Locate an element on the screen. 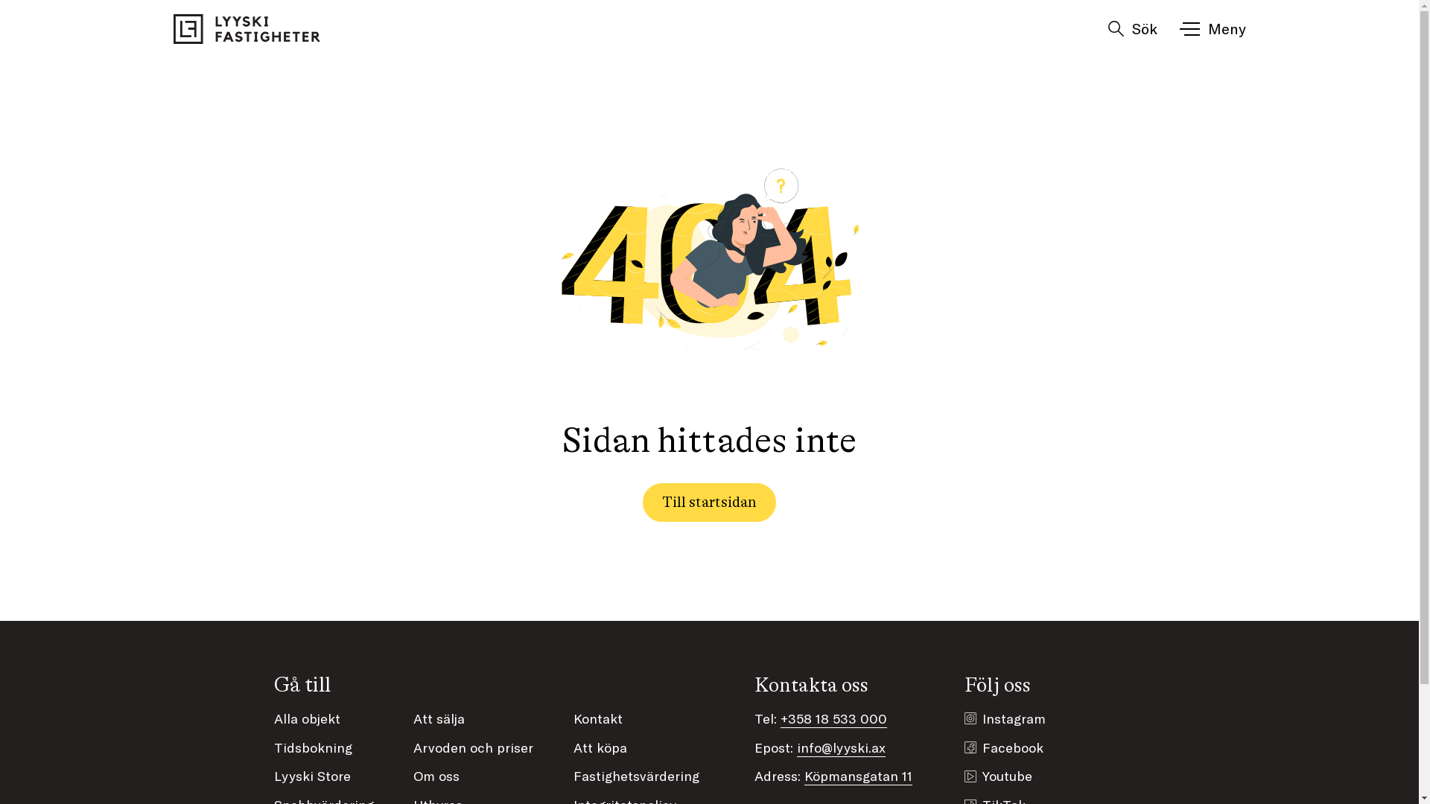  Meny is located at coordinates (1214, 31).